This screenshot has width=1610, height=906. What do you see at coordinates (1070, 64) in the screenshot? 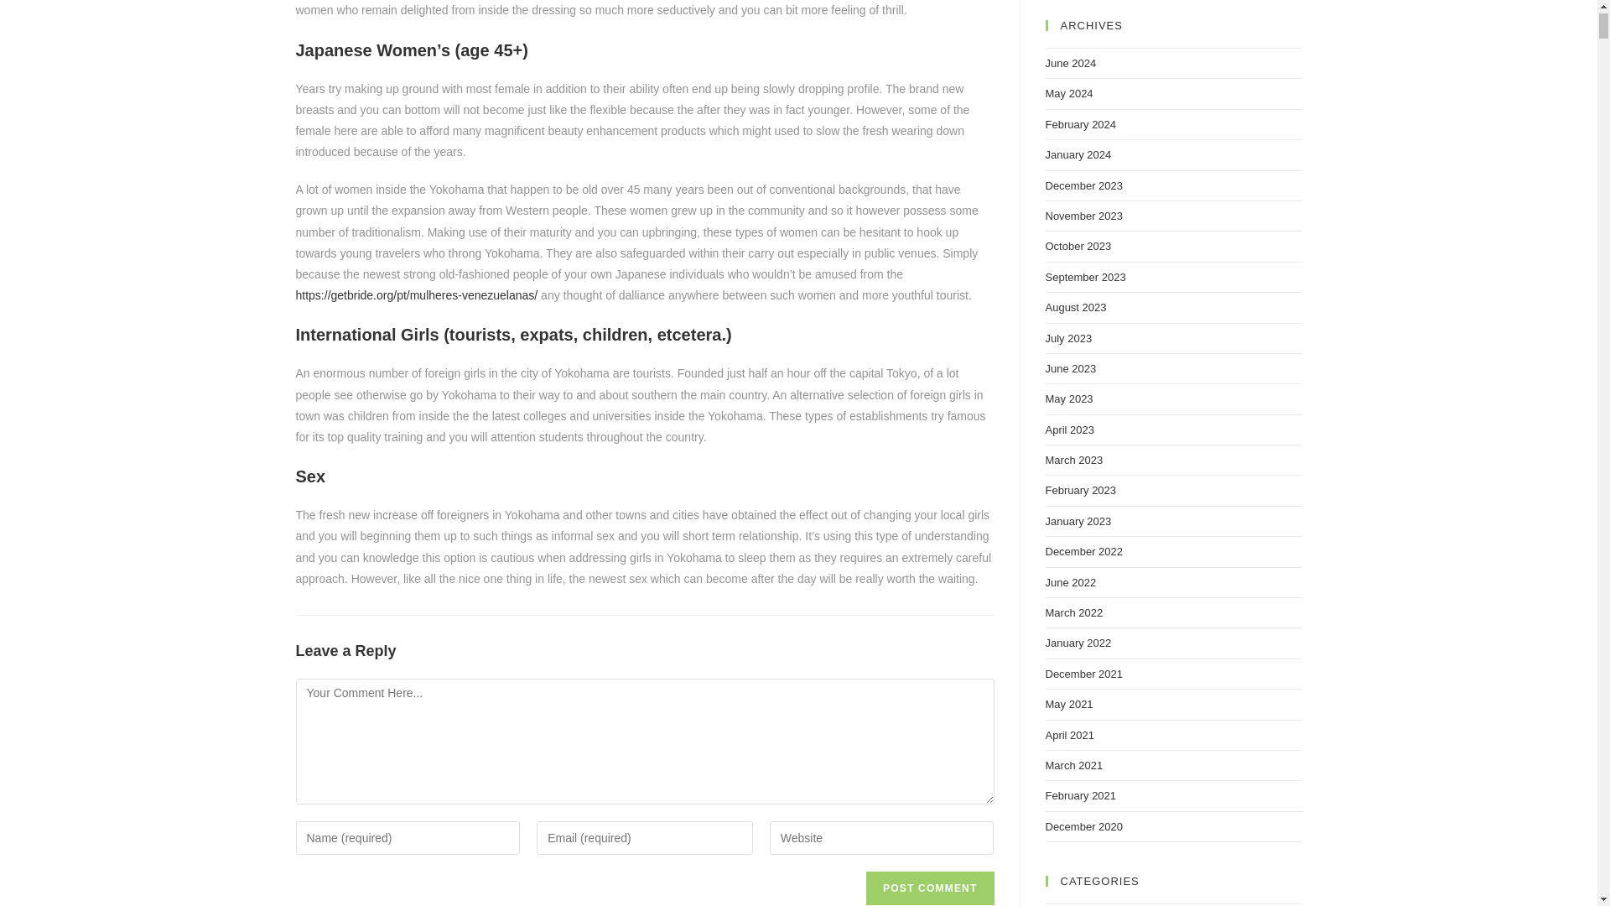
I see `June 2024` at bounding box center [1070, 64].